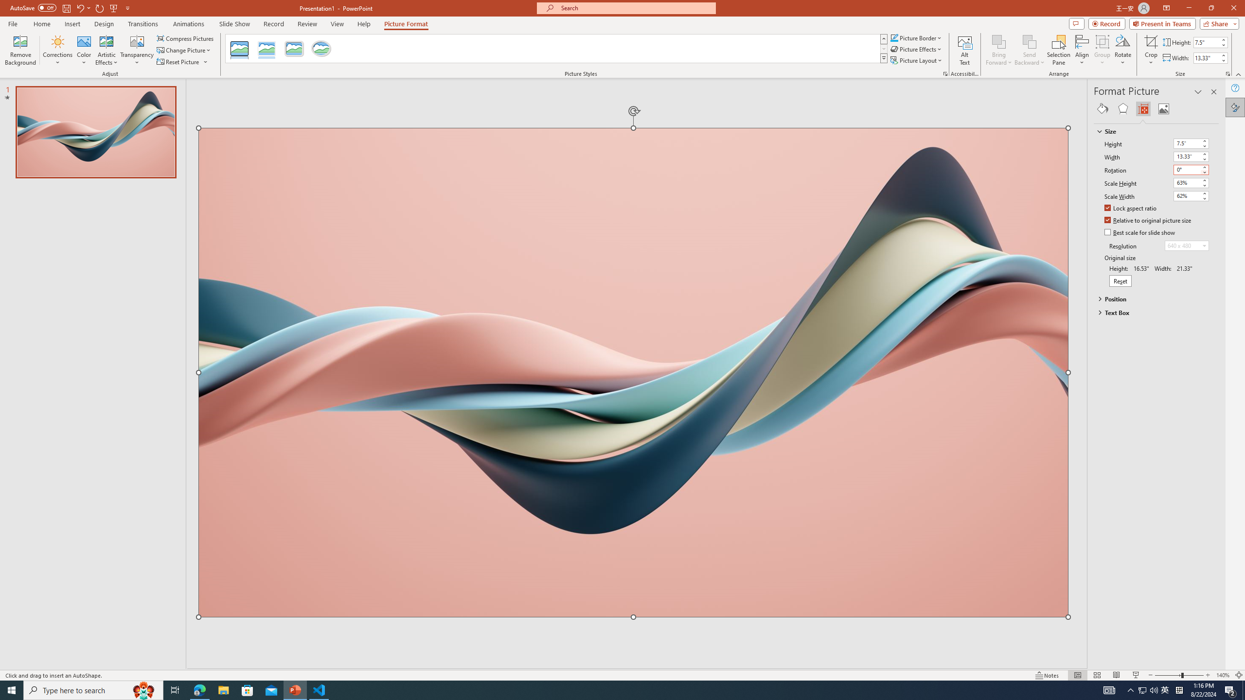  Describe the element at coordinates (894, 38) in the screenshot. I see `Picture Border Blue, Accent 1` at that location.